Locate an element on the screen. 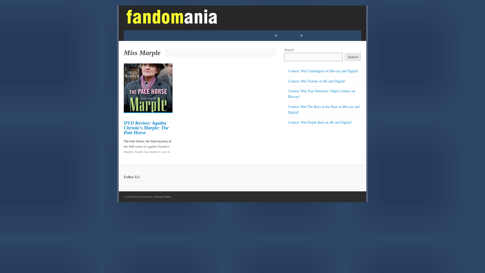 Image resolution: width=485 pixels, height=273 pixels. Contest: Win Twister on 4K and Digital! is located at coordinates (317, 81).